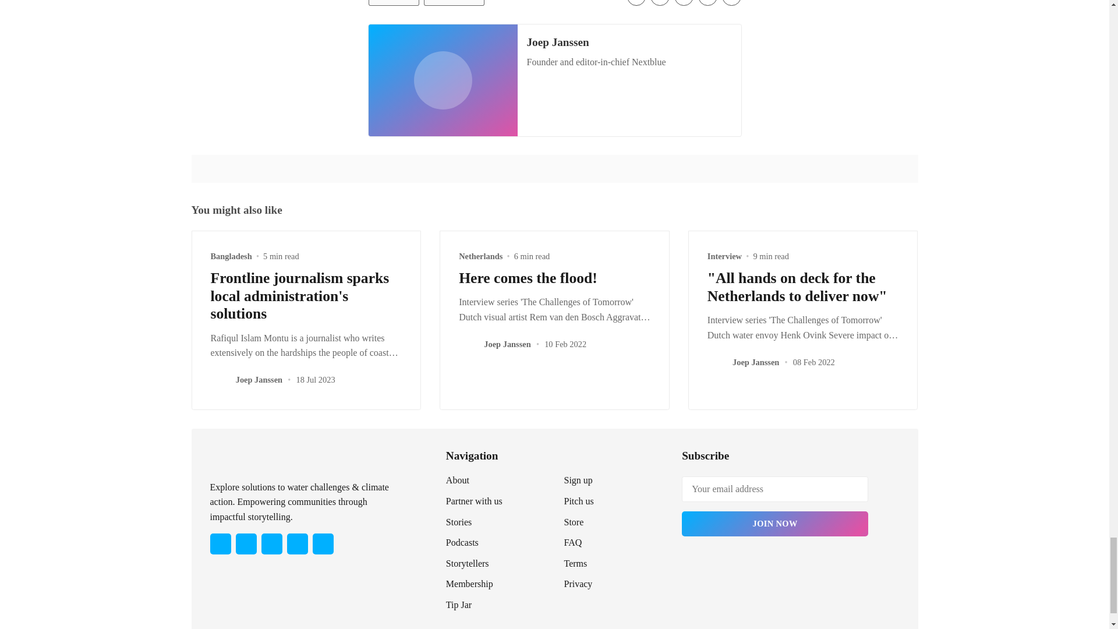 This screenshot has width=1118, height=629. What do you see at coordinates (707, 2) in the screenshot?
I see `Share by email` at bounding box center [707, 2].